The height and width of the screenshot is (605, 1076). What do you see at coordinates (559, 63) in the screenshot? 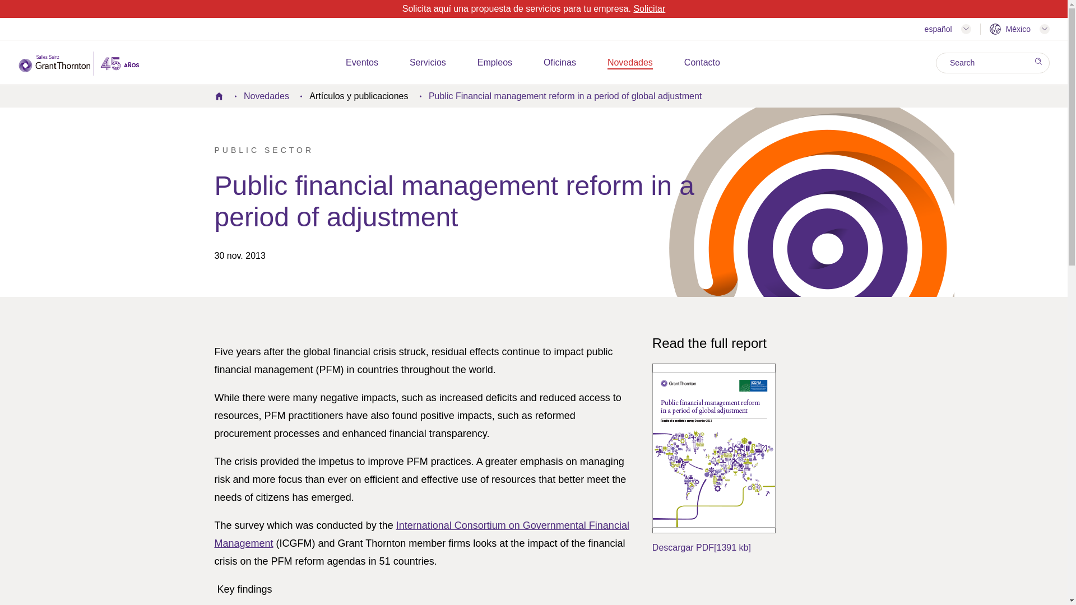
I see `Oficinas` at bounding box center [559, 63].